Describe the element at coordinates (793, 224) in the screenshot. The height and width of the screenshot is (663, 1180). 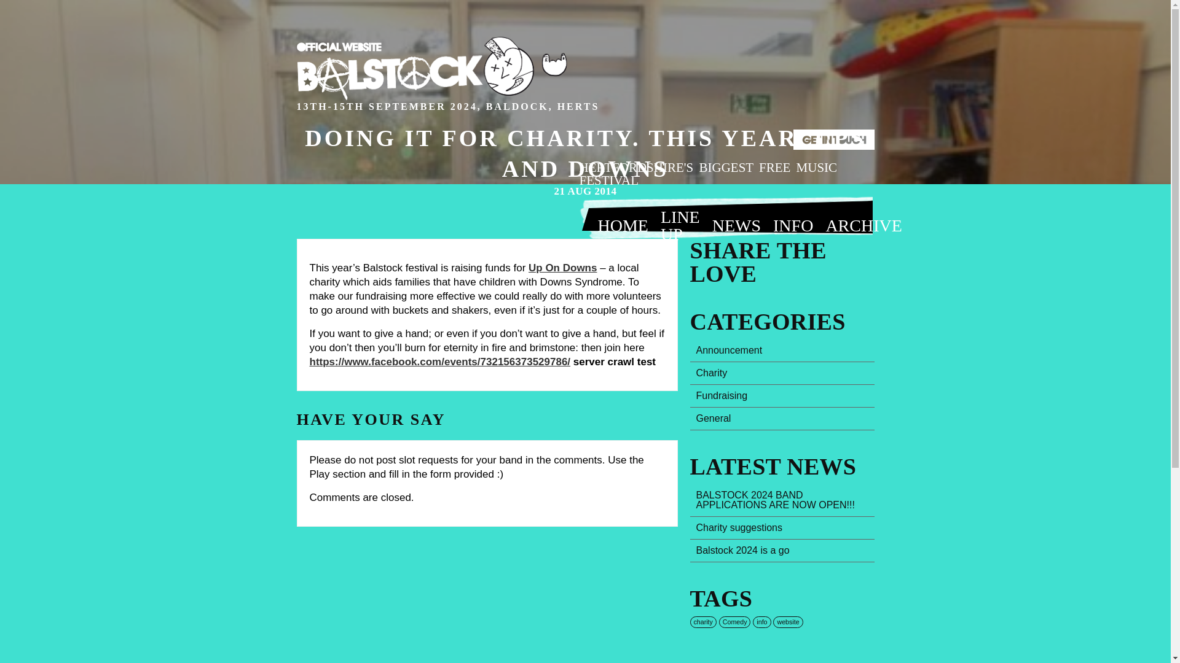
I see `INFO` at that location.